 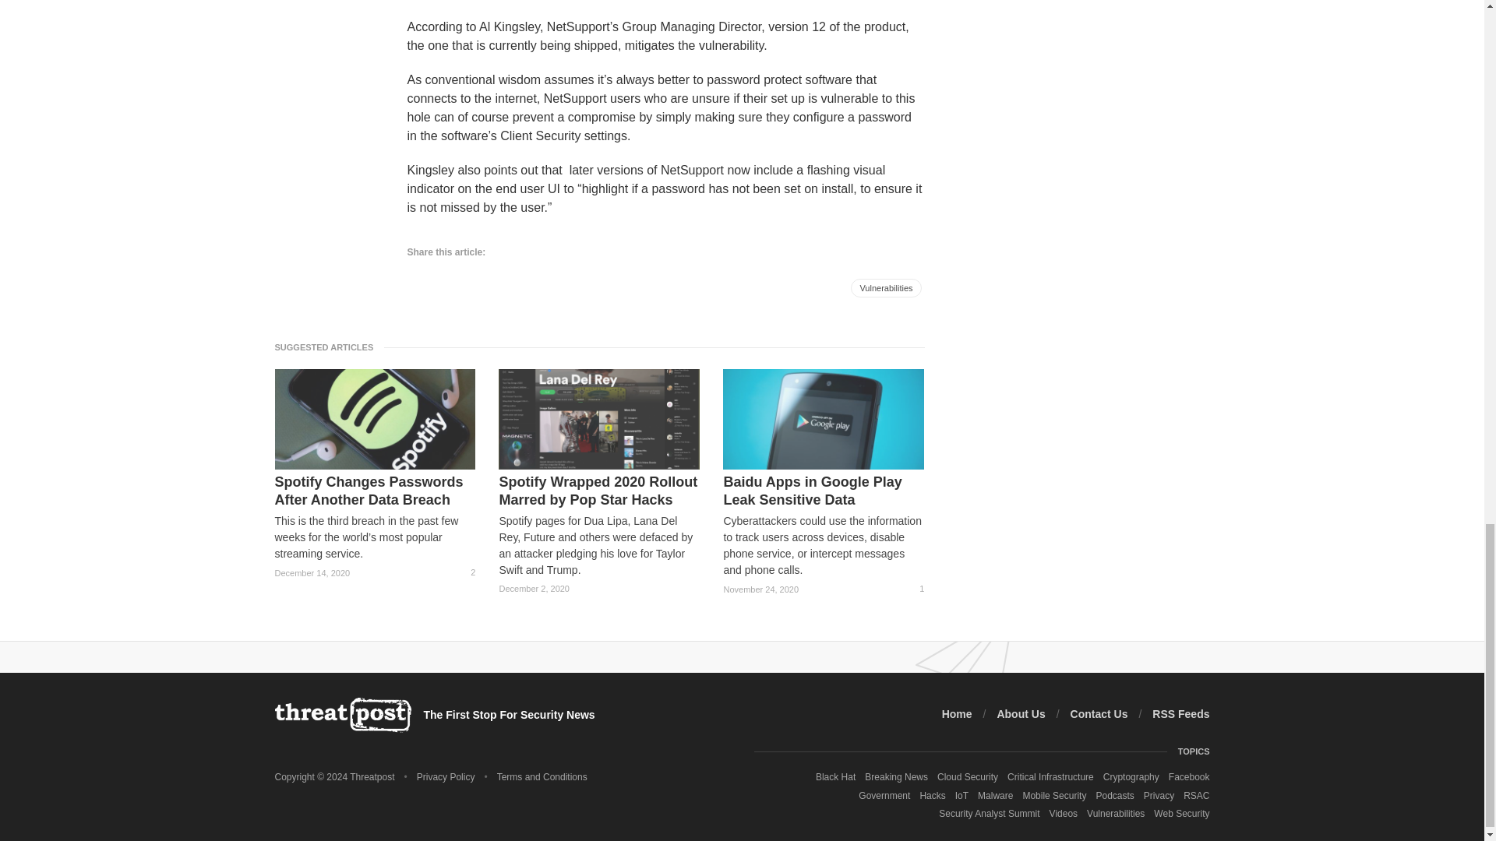 What do you see at coordinates (915, 589) in the screenshot?
I see `1` at bounding box center [915, 589].